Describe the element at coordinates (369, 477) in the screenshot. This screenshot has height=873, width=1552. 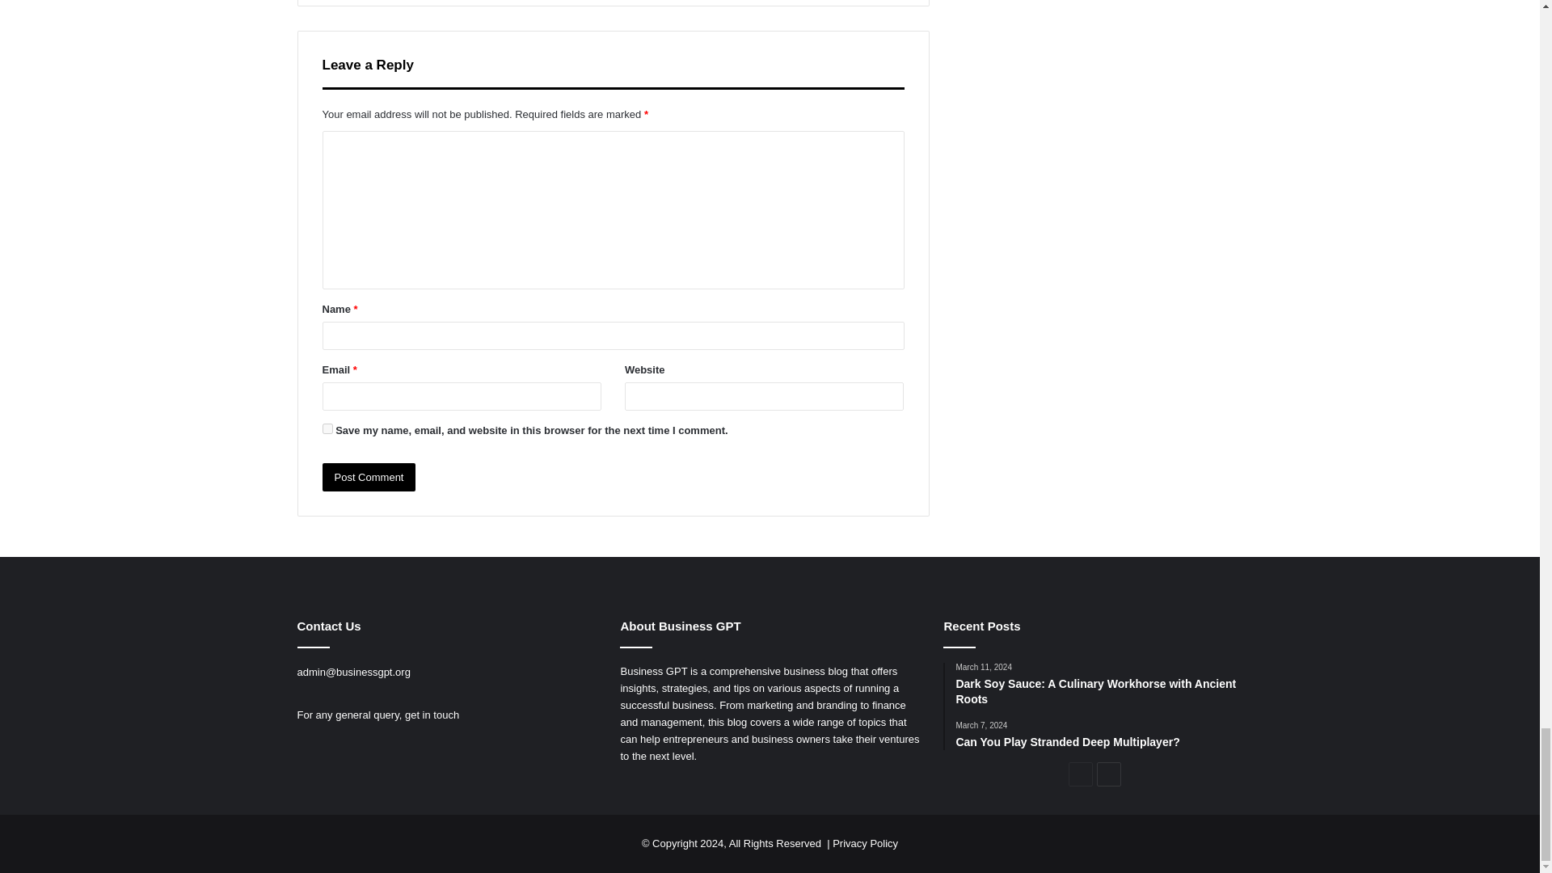
I see `Post Comment` at that location.